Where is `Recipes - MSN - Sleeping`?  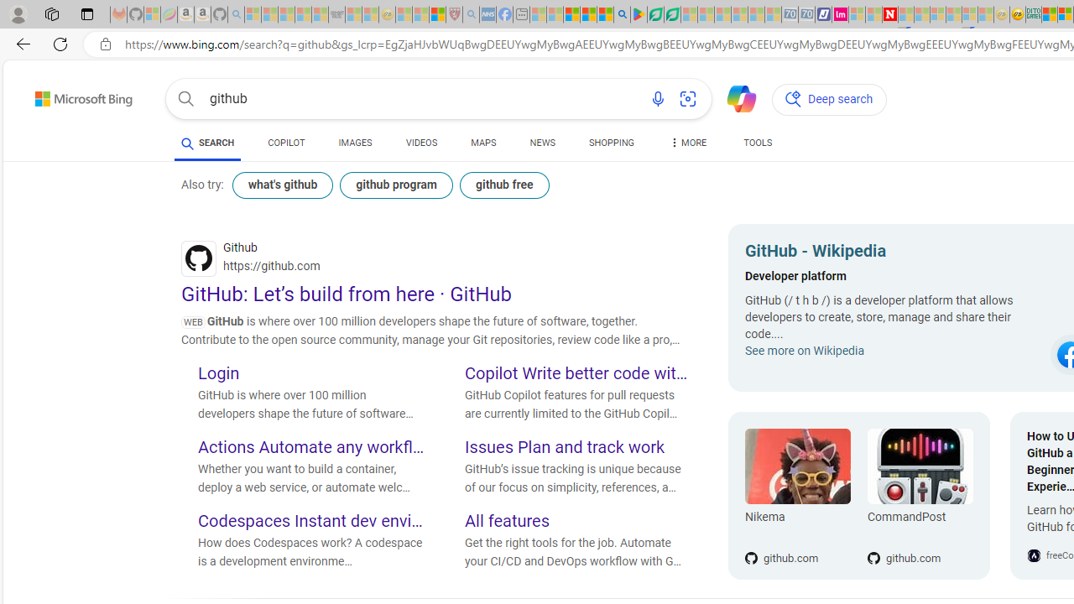 Recipes - MSN - Sleeping is located at coordinates (404, 15).